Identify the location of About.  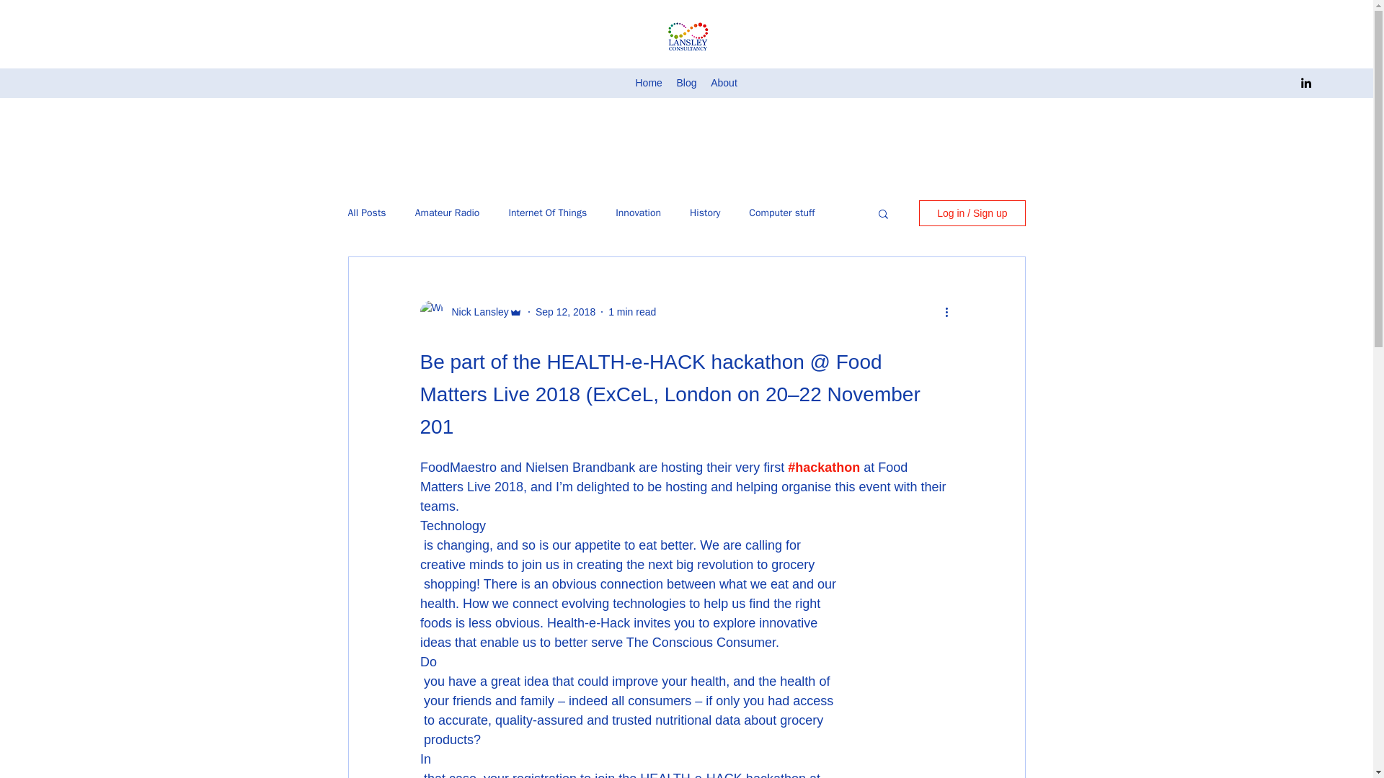
(724, 83).